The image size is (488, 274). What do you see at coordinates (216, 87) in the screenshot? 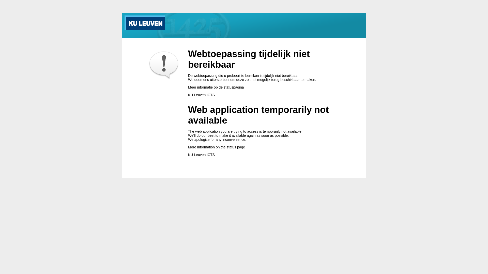
I see `Meer informatie op de statuspagina` at bounding box center [216, 87].